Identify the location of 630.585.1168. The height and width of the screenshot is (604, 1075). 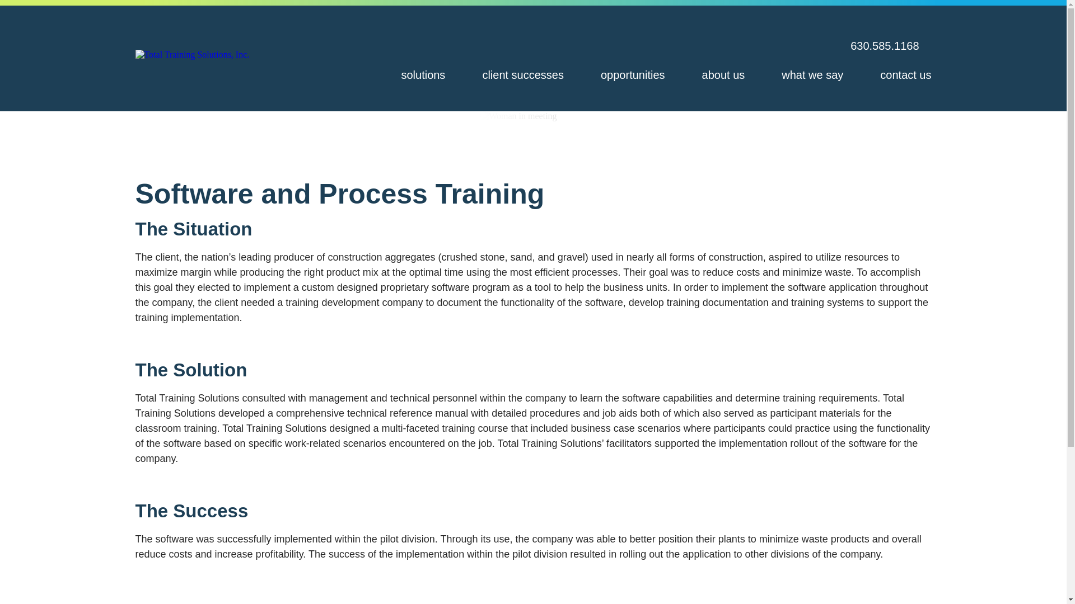
(882, 45).